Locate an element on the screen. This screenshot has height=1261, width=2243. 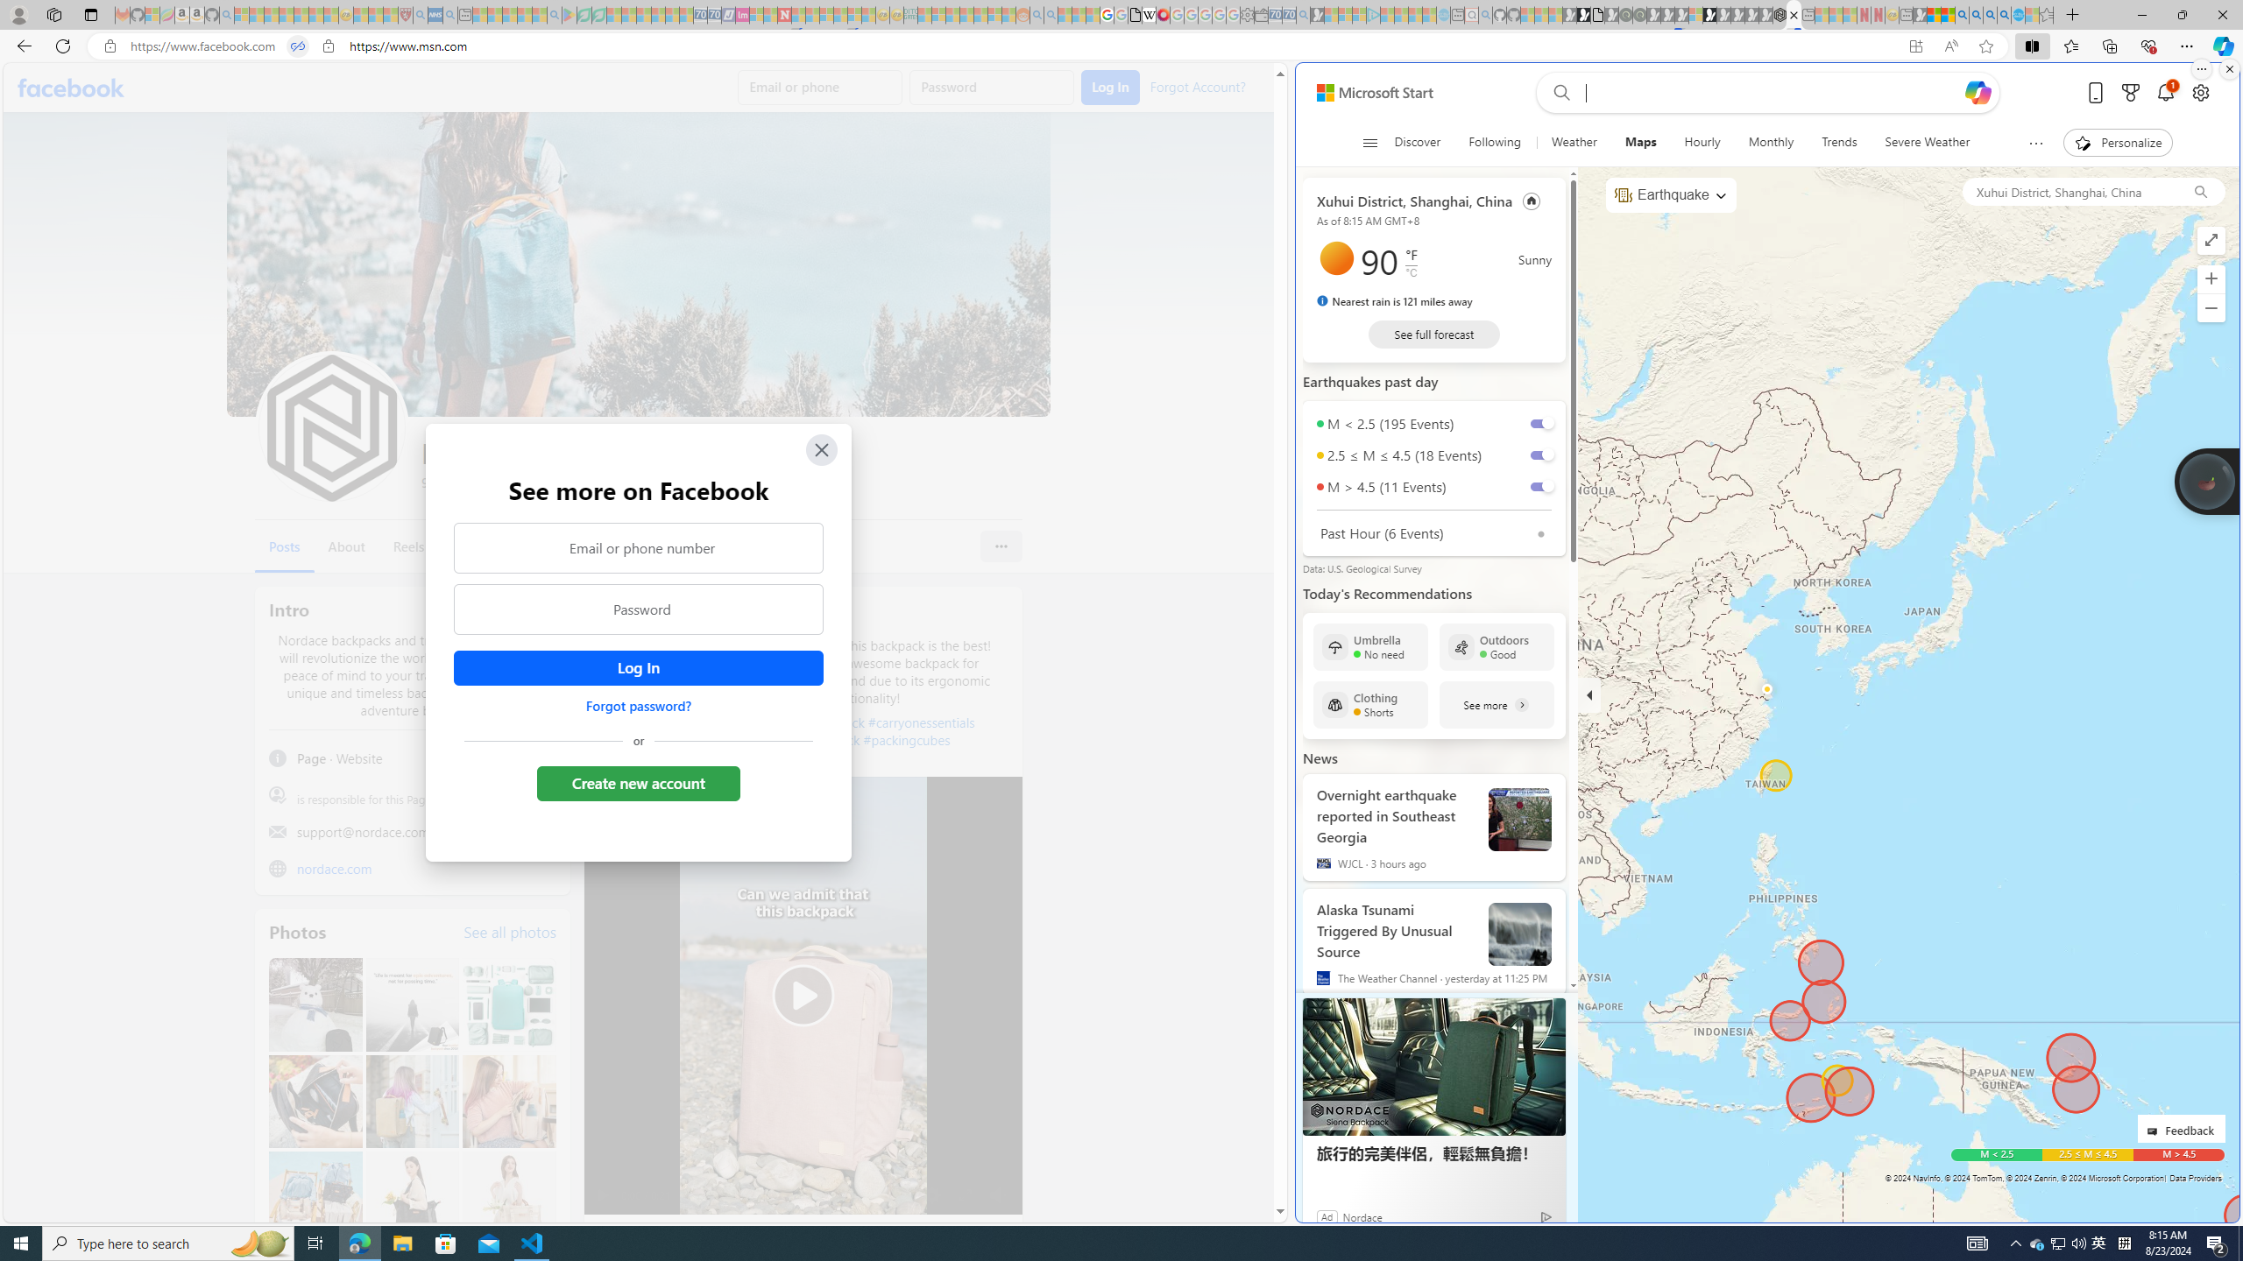
Password is located at coordinates (639, 609).